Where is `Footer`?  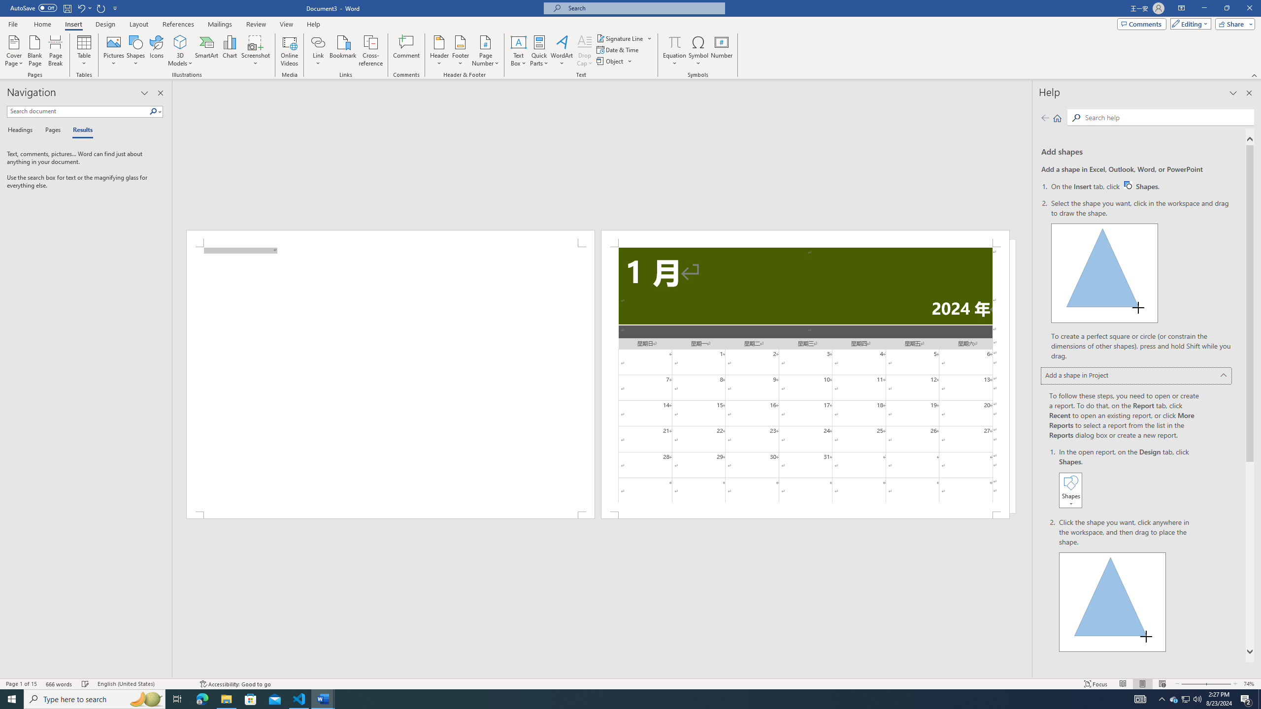
Footer is located at coordinates (460, 51).